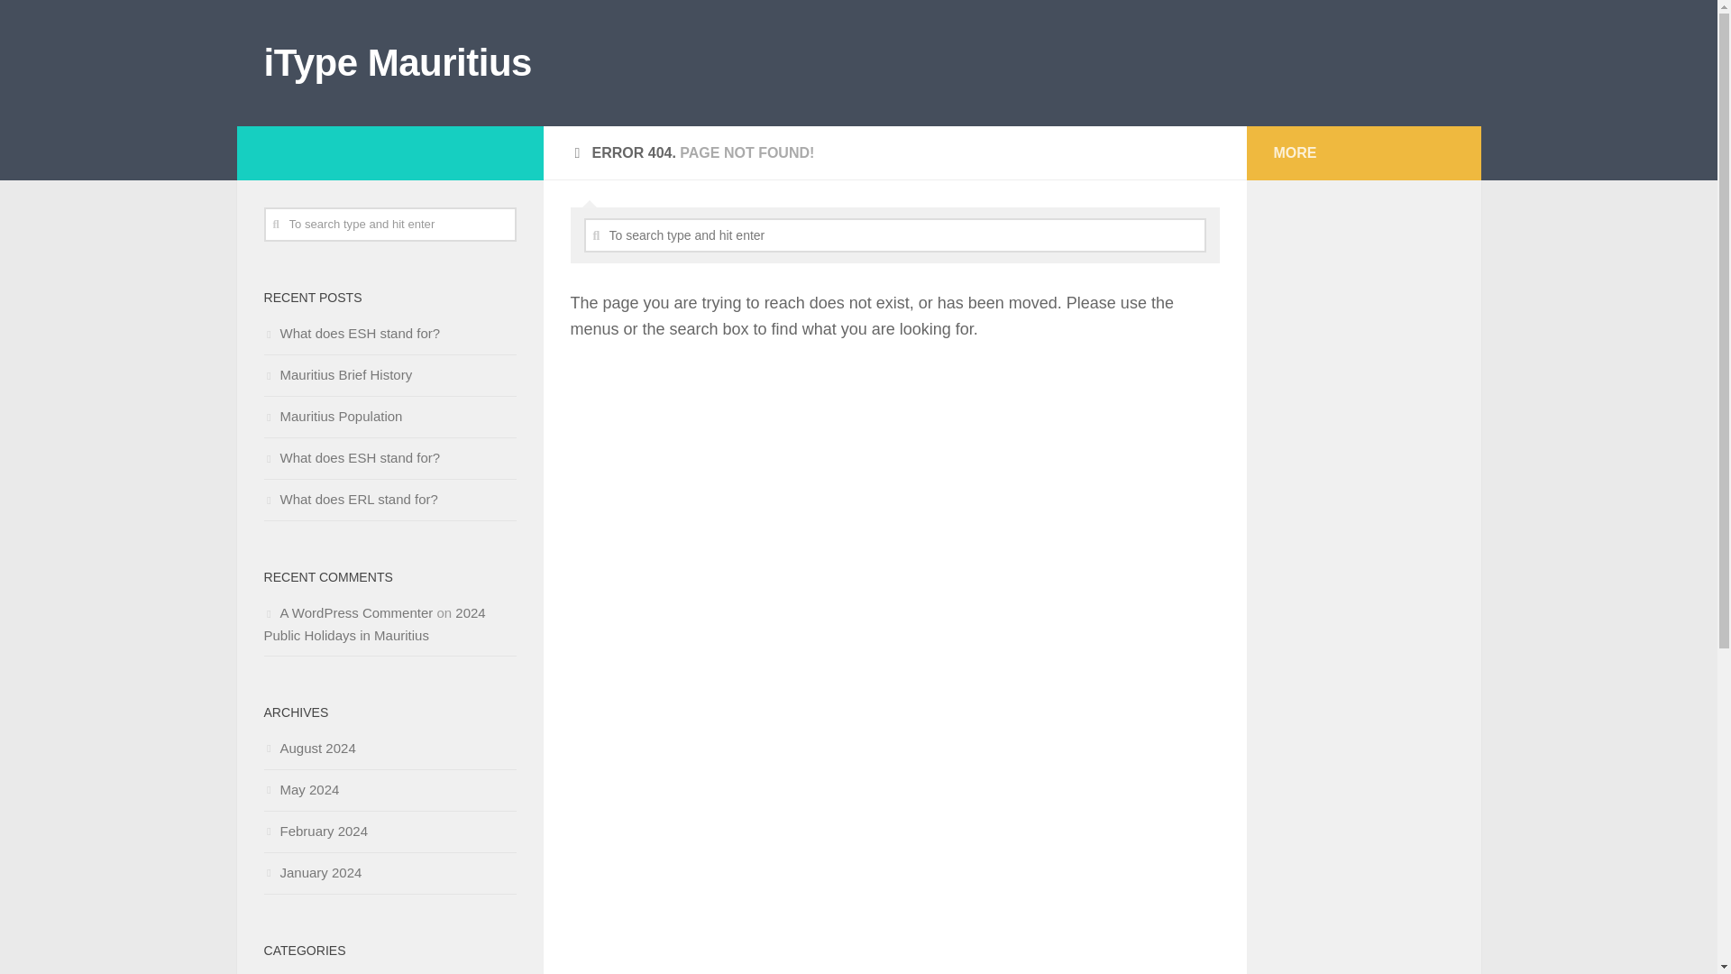 This screenshot has height=974, width=1731. What do you see at coordinates (351, 457) in the screenshot?
I see `What does ESH stand for?` at bounding box center [351, 457].